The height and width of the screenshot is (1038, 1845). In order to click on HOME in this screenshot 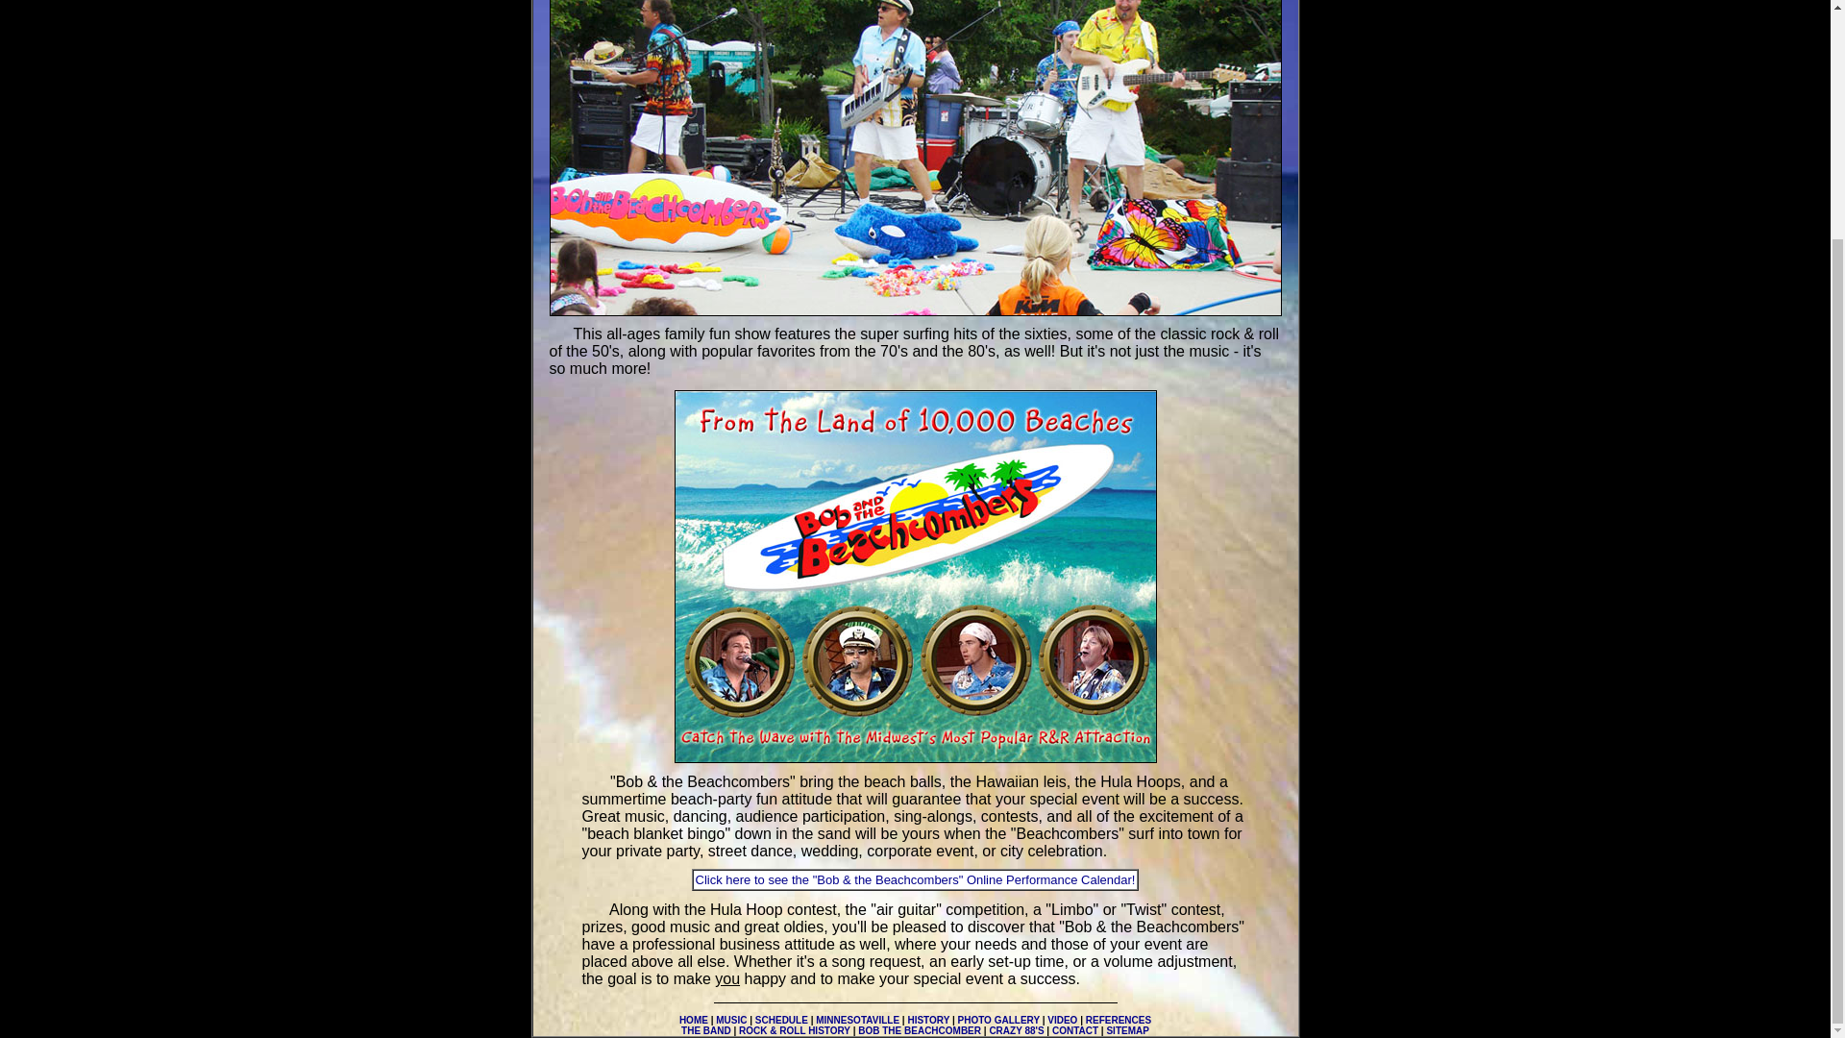, I will do `click(694, 1021)`.